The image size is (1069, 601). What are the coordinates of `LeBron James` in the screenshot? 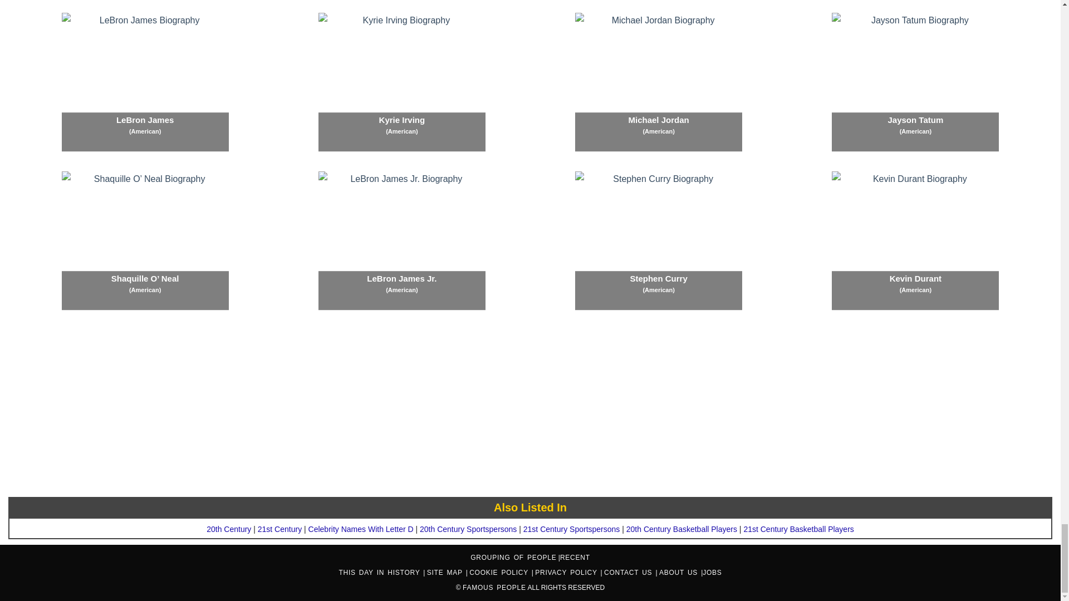 It's located at (145, 82).